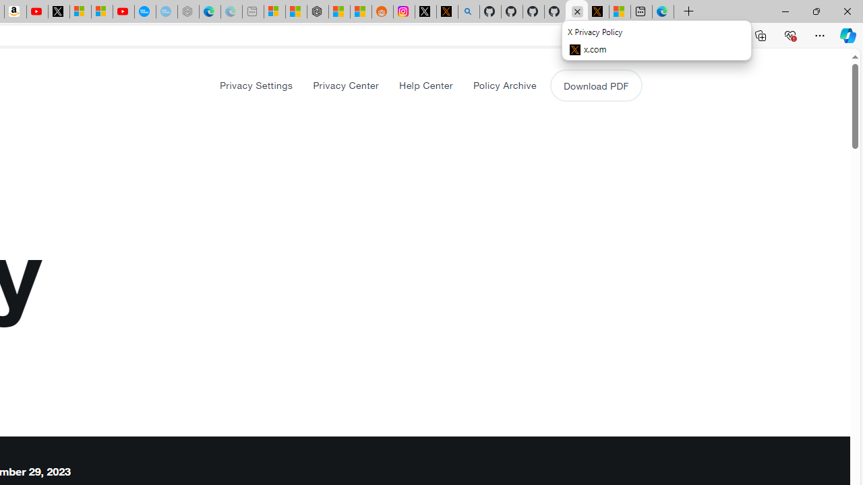 The height and width of the screenshot is (485, 863). Describe the element at coordinates (145, 12) in the screenshot. I see `Opinion: Op-Ed and Commentary - USA TODAY` at that location.